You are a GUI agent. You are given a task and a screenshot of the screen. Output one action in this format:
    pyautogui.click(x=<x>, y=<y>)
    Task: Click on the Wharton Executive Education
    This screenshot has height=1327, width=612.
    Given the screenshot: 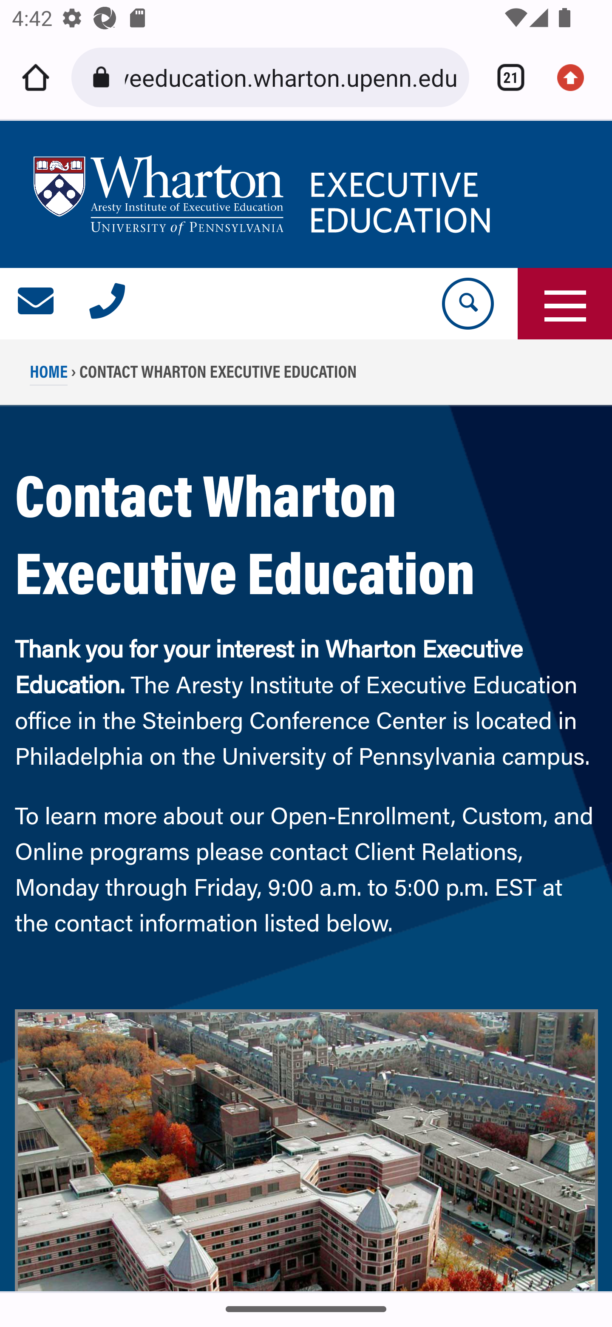 What is the action you would take?
    pyautogui.click(x=265, y=195)
    